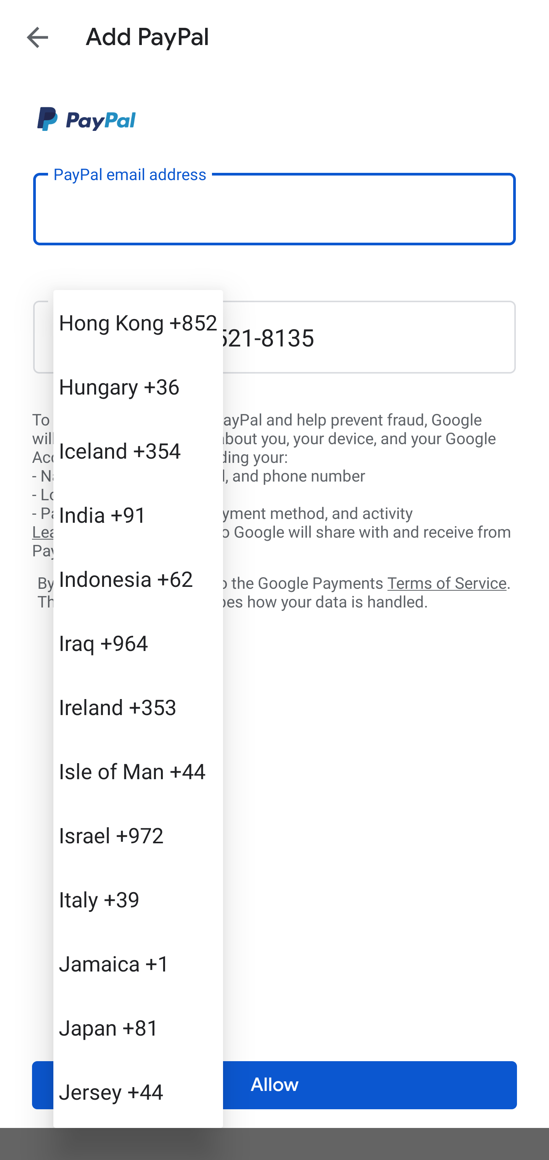 Image resolution: width=549 pixels, height=1160 pixels. Describe the element at coordinates (138, 963) in the screenshot. I see `Jamaica +1` at that location.